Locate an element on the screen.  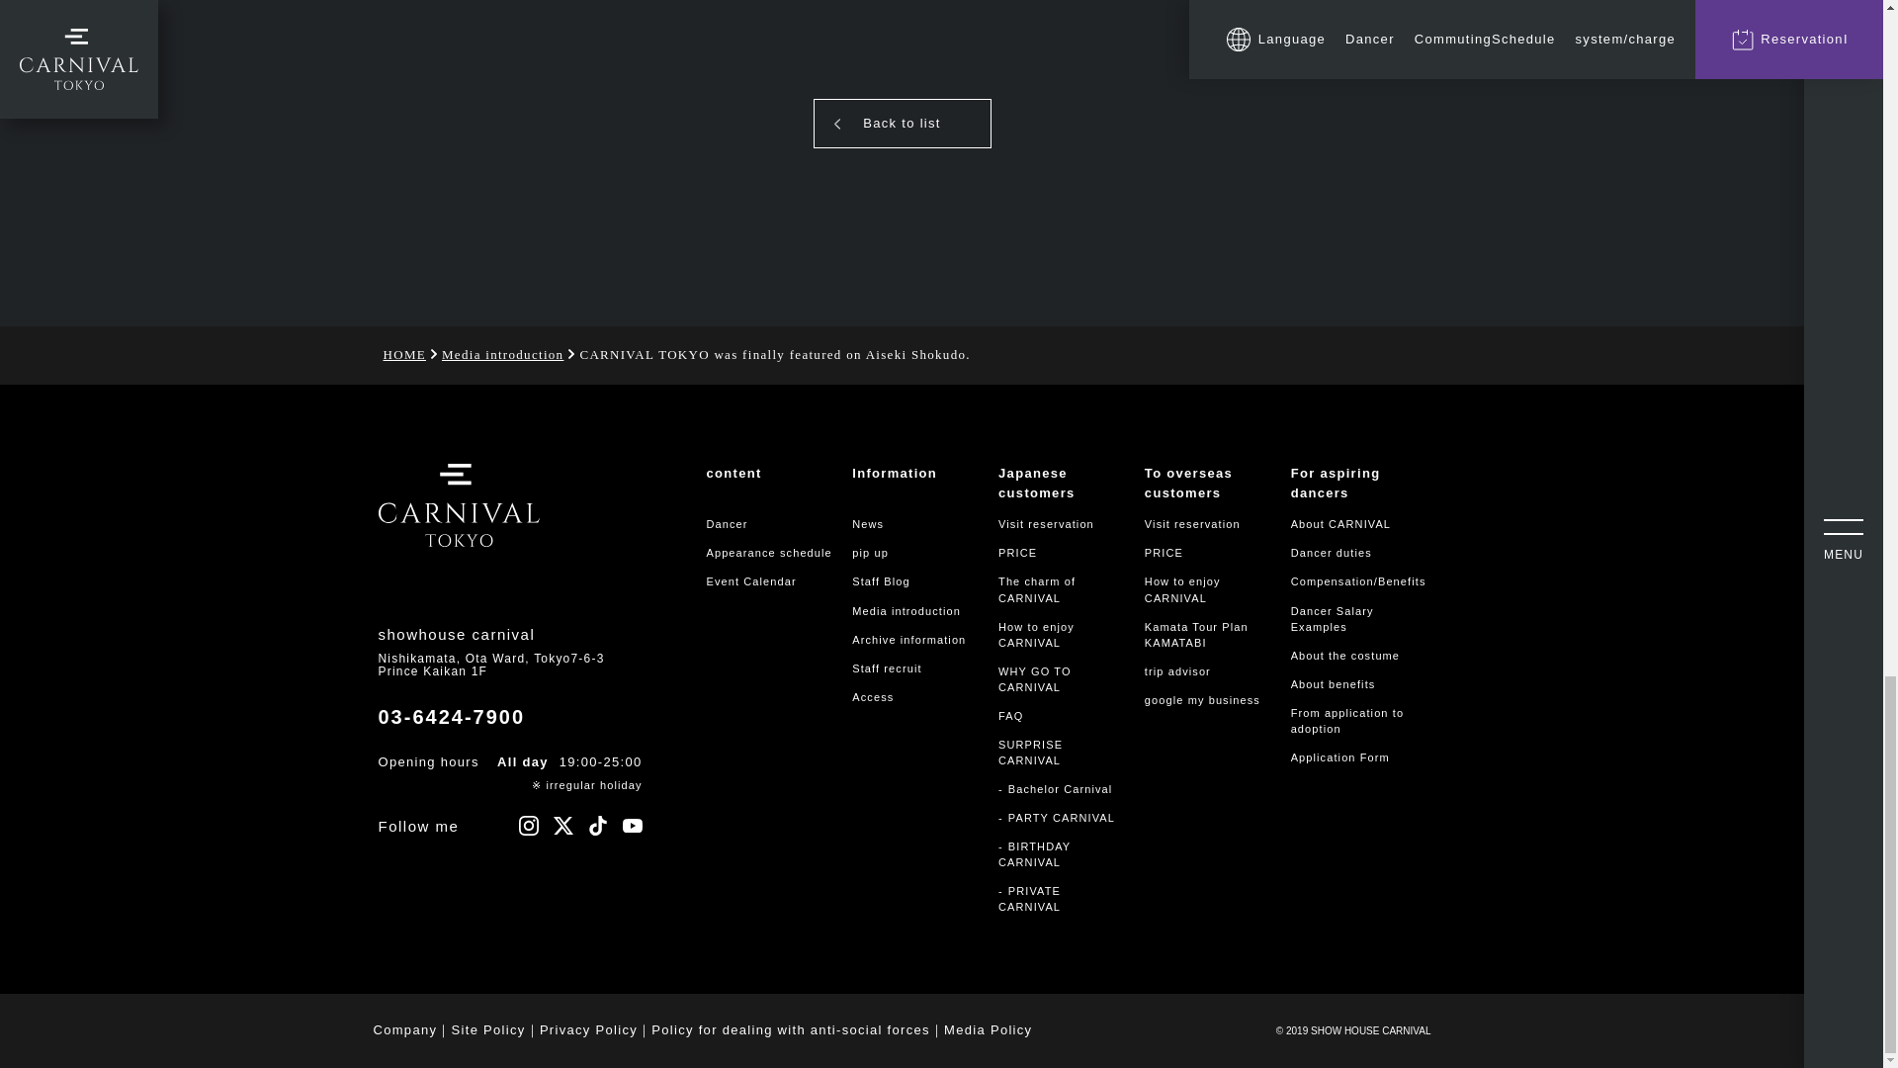
03-6424-7900 is located at coordinates (451, 716).